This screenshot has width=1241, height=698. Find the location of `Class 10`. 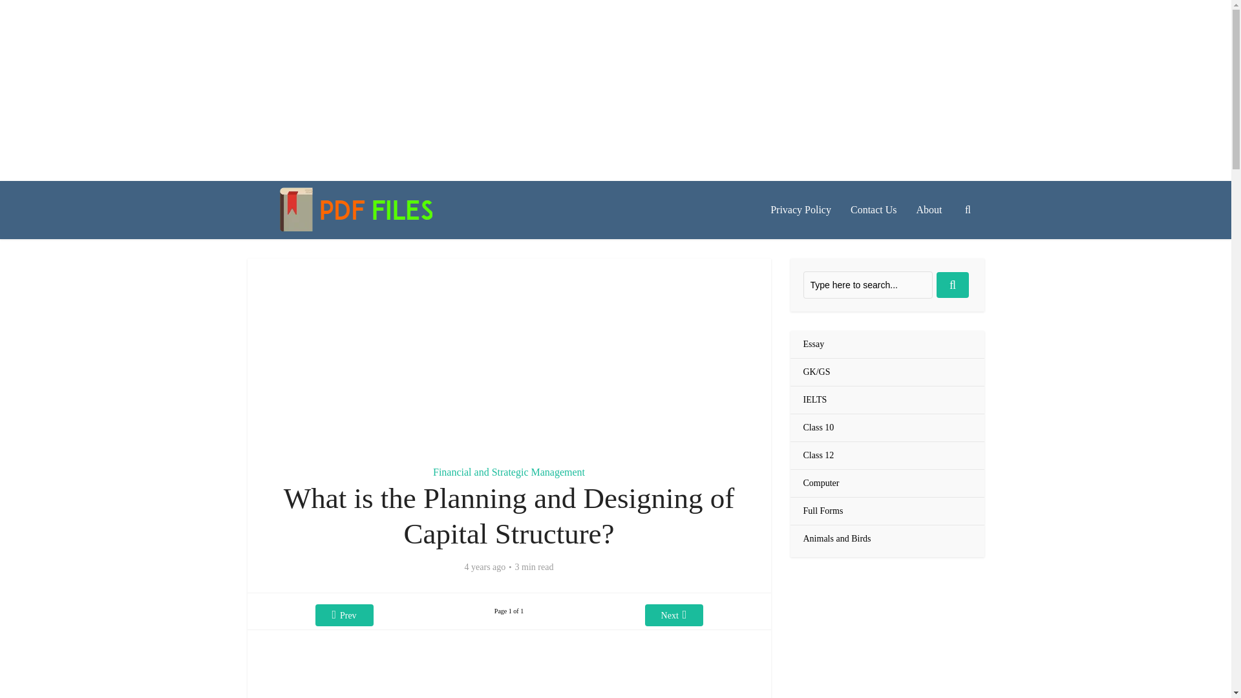

Class 10 is located at coordinates (818, 428).